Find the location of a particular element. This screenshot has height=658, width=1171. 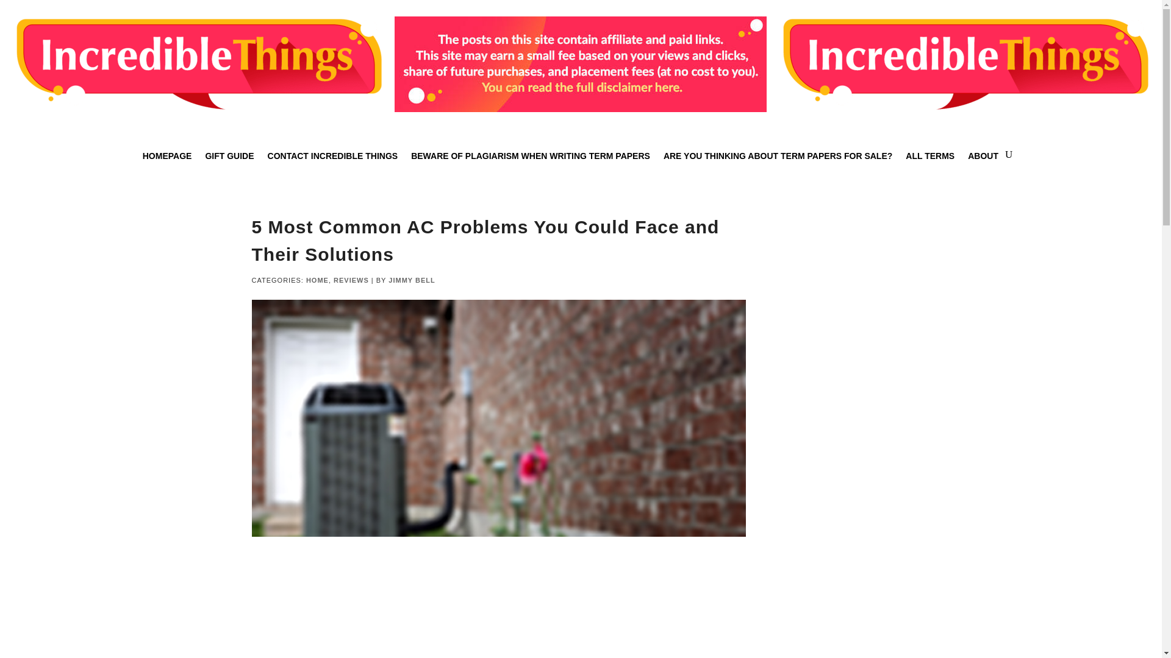

1-1 is located at coordinates (198, 64).